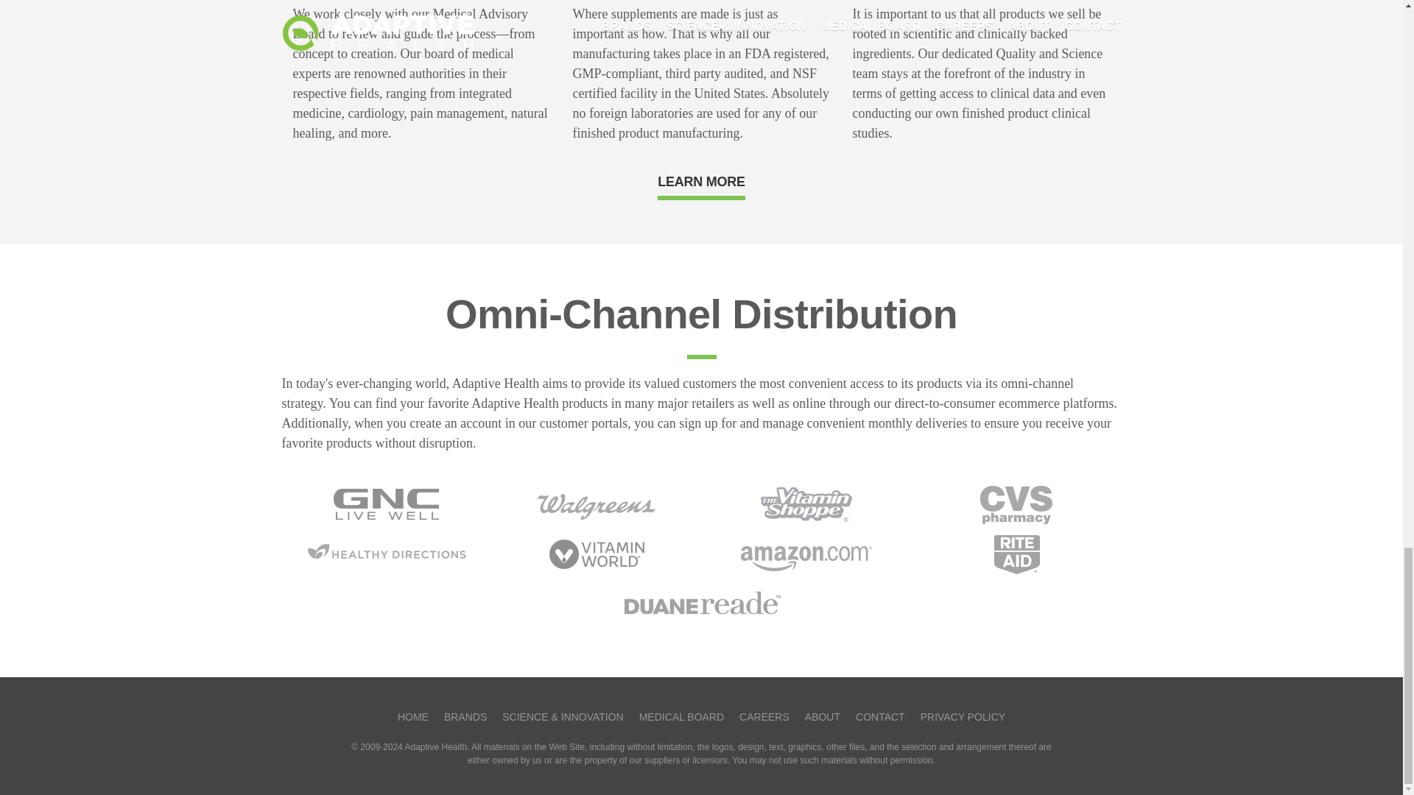 This screenshot has width=1414, height=795. What do you see at coordinates (879, 716) in the screenshot?
I see `CONTACT` at bounding box center [879, 716].